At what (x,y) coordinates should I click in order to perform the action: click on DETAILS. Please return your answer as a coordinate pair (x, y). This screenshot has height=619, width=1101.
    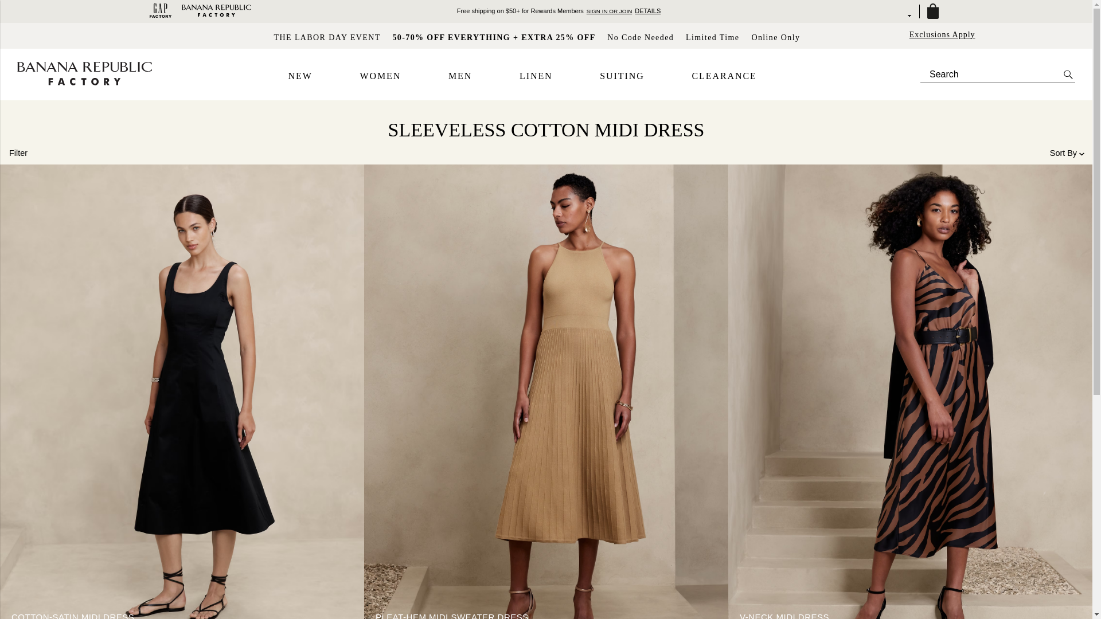
    Looking at the image, I should click on (648, 10).